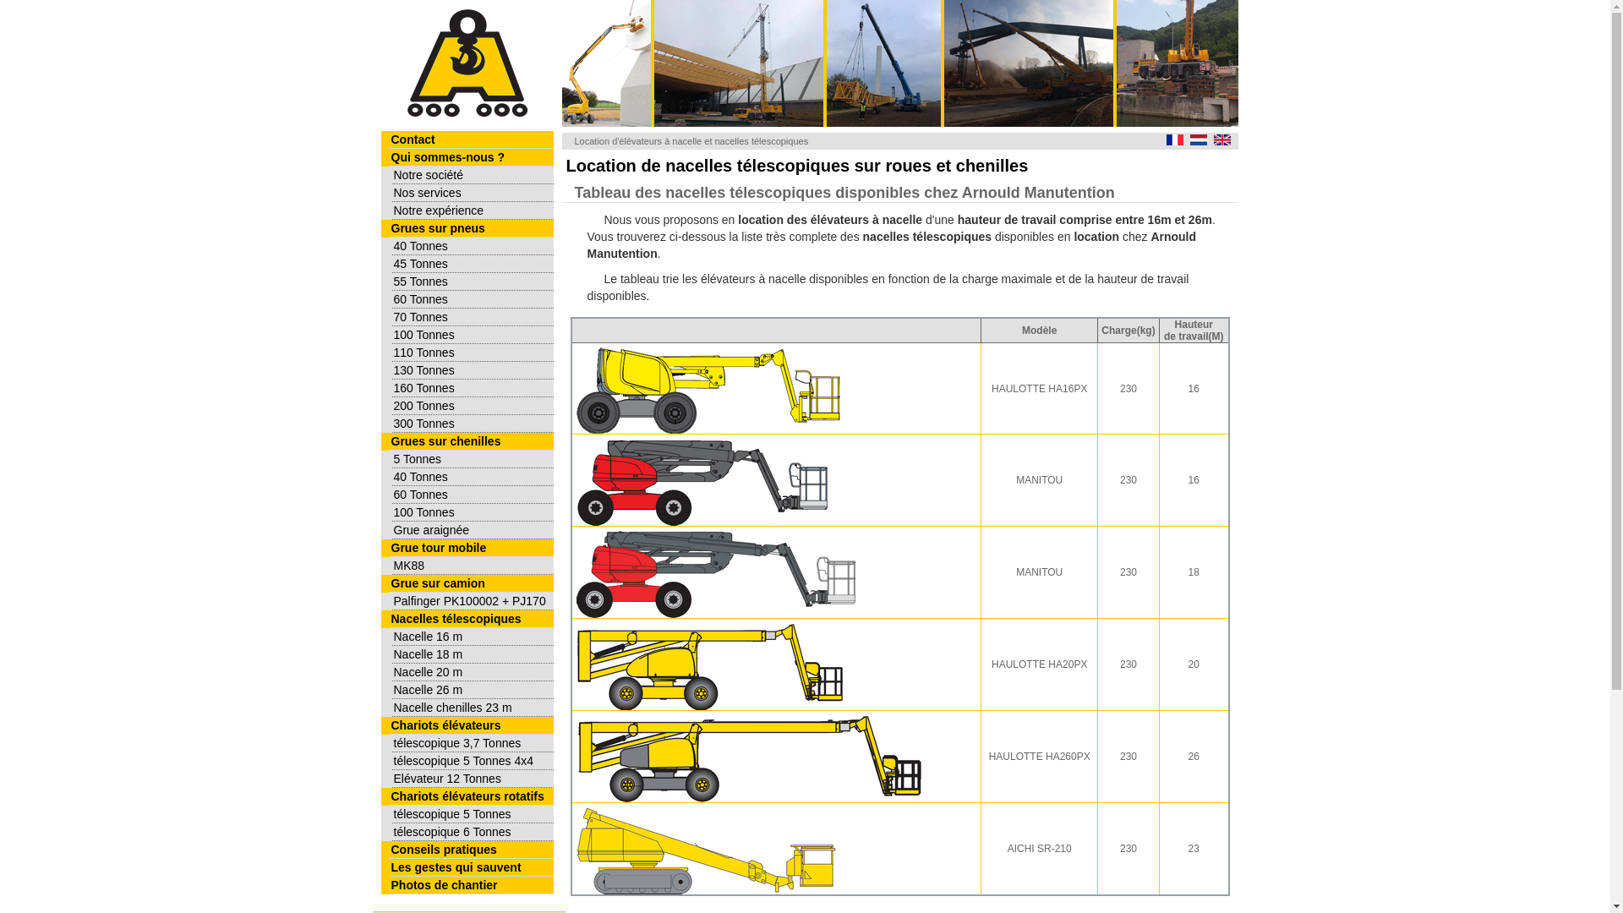  Describe the element at coordinates (473, 495) in the screenshot. I see `60 Tonnes` at that location.